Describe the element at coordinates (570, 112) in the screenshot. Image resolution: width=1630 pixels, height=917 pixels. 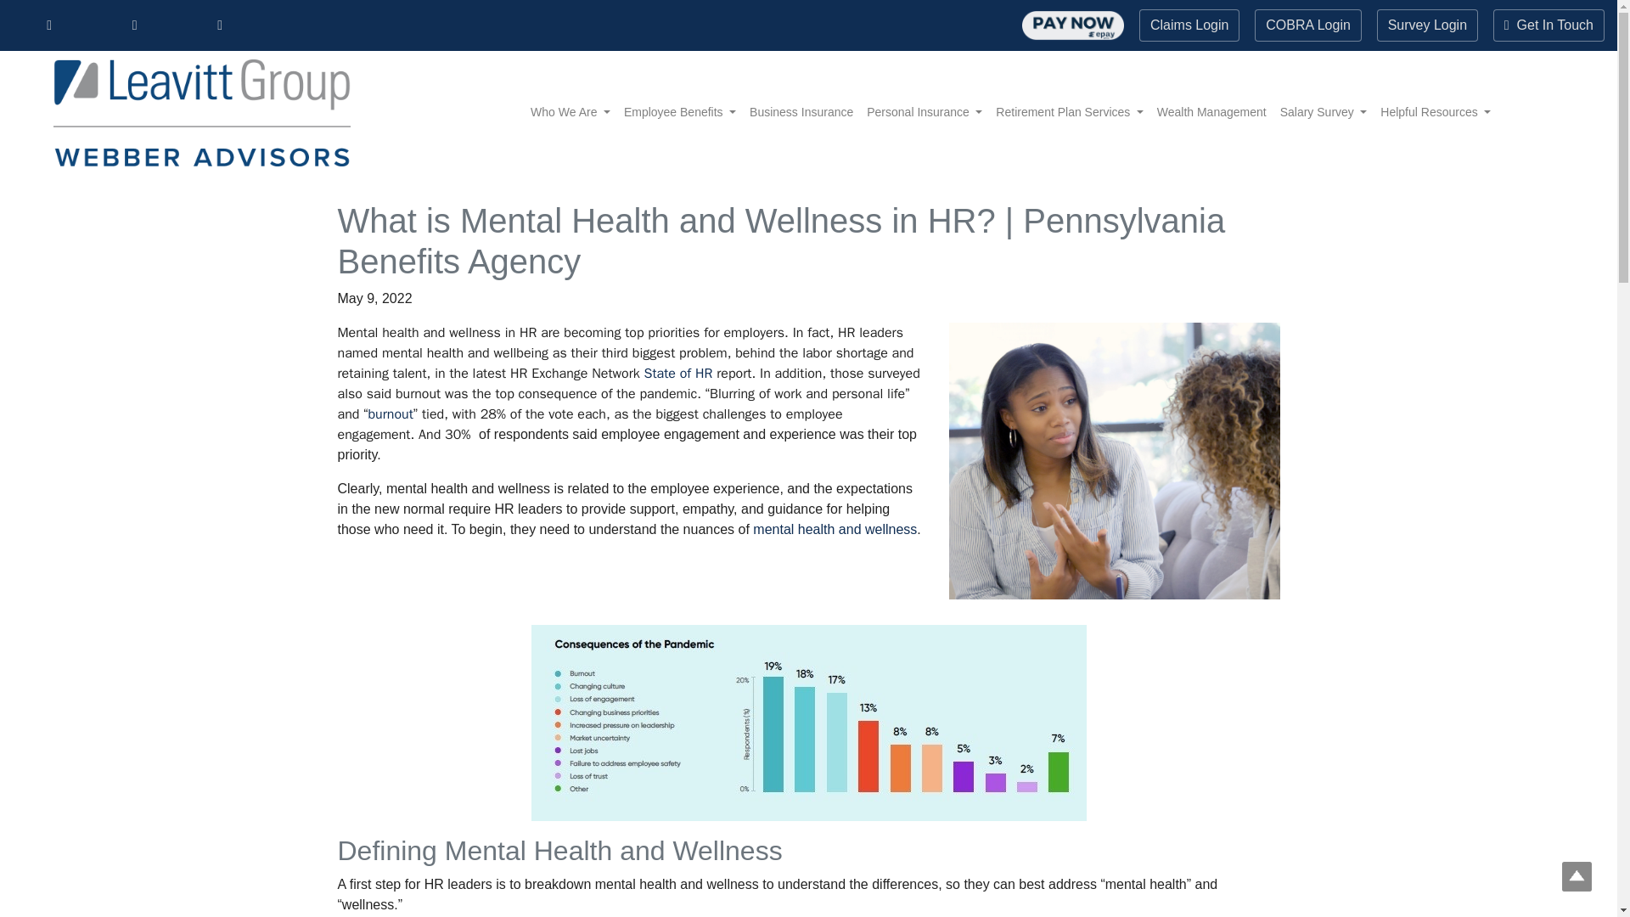
I see `Who We Are` at that location.